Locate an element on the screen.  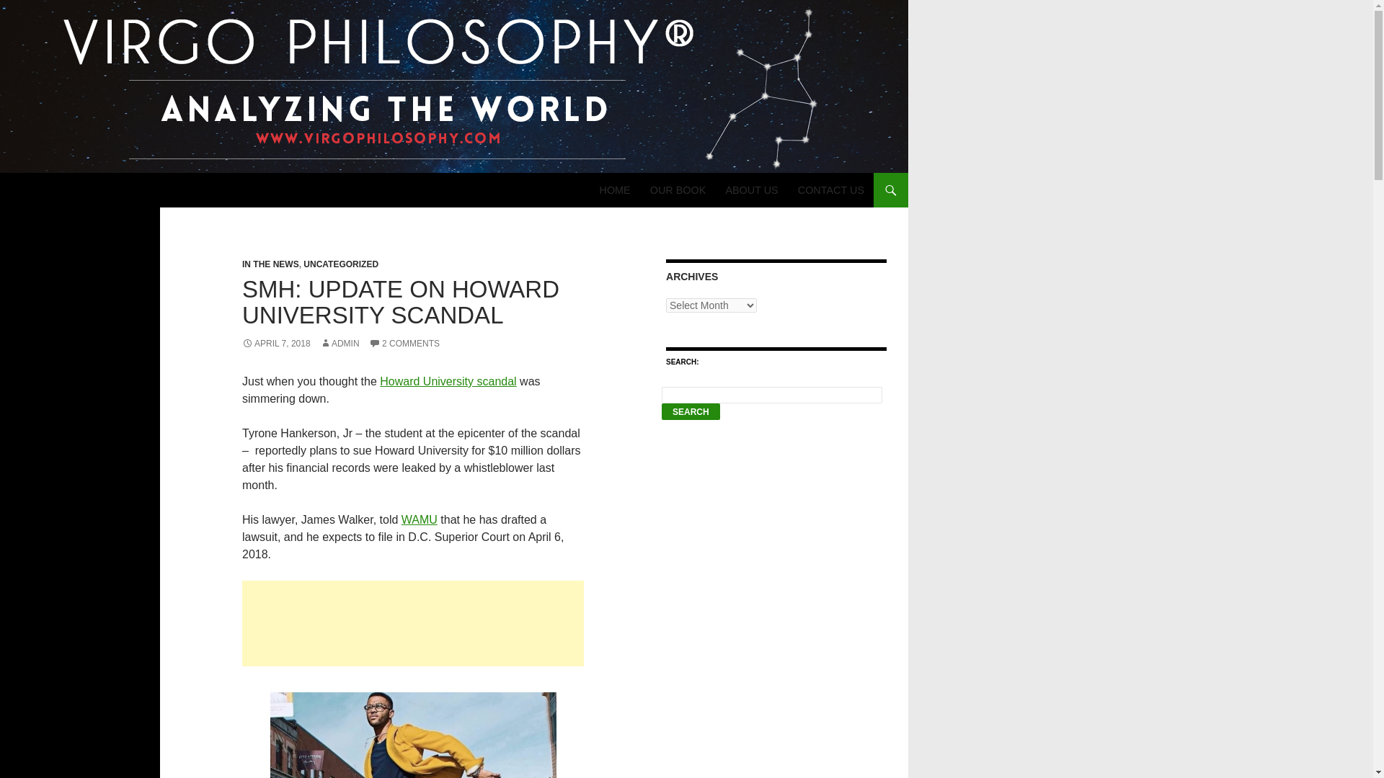
ABOUT US is located at coordinates (751, 190).